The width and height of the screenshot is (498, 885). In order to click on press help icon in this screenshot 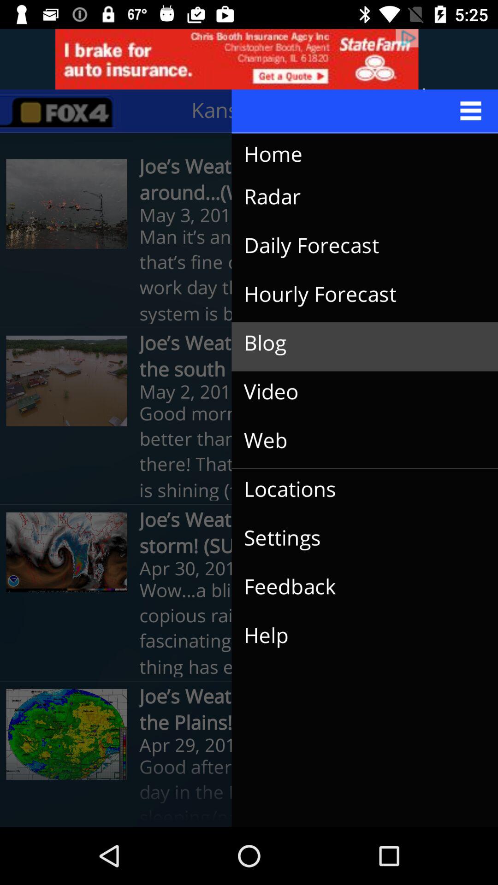, I will do `click(357, 636)`.